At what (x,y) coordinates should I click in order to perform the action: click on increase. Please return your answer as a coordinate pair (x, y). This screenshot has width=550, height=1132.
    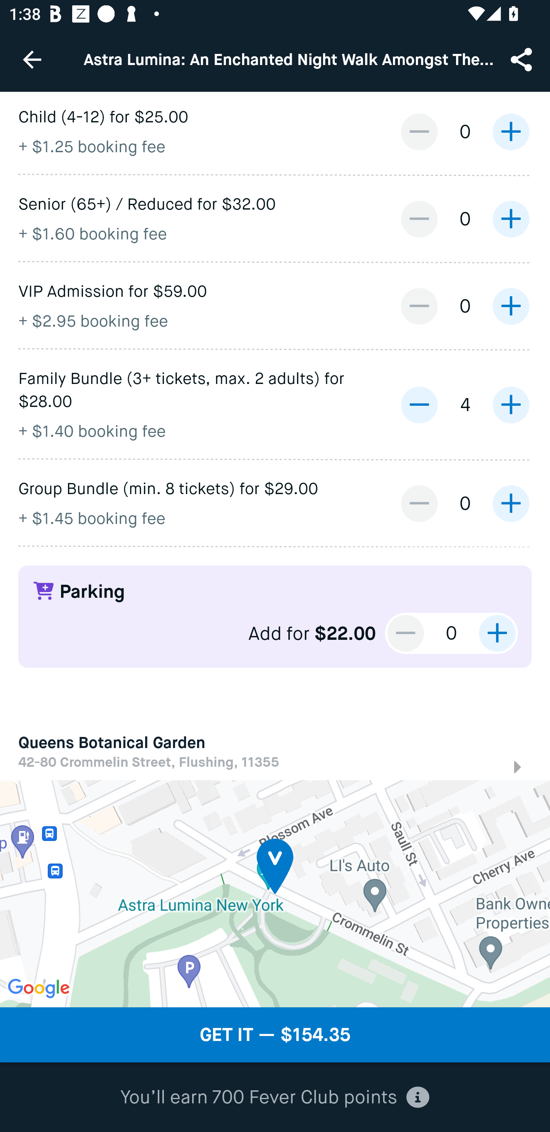
    Looking at the image, I should click on (511, 306).